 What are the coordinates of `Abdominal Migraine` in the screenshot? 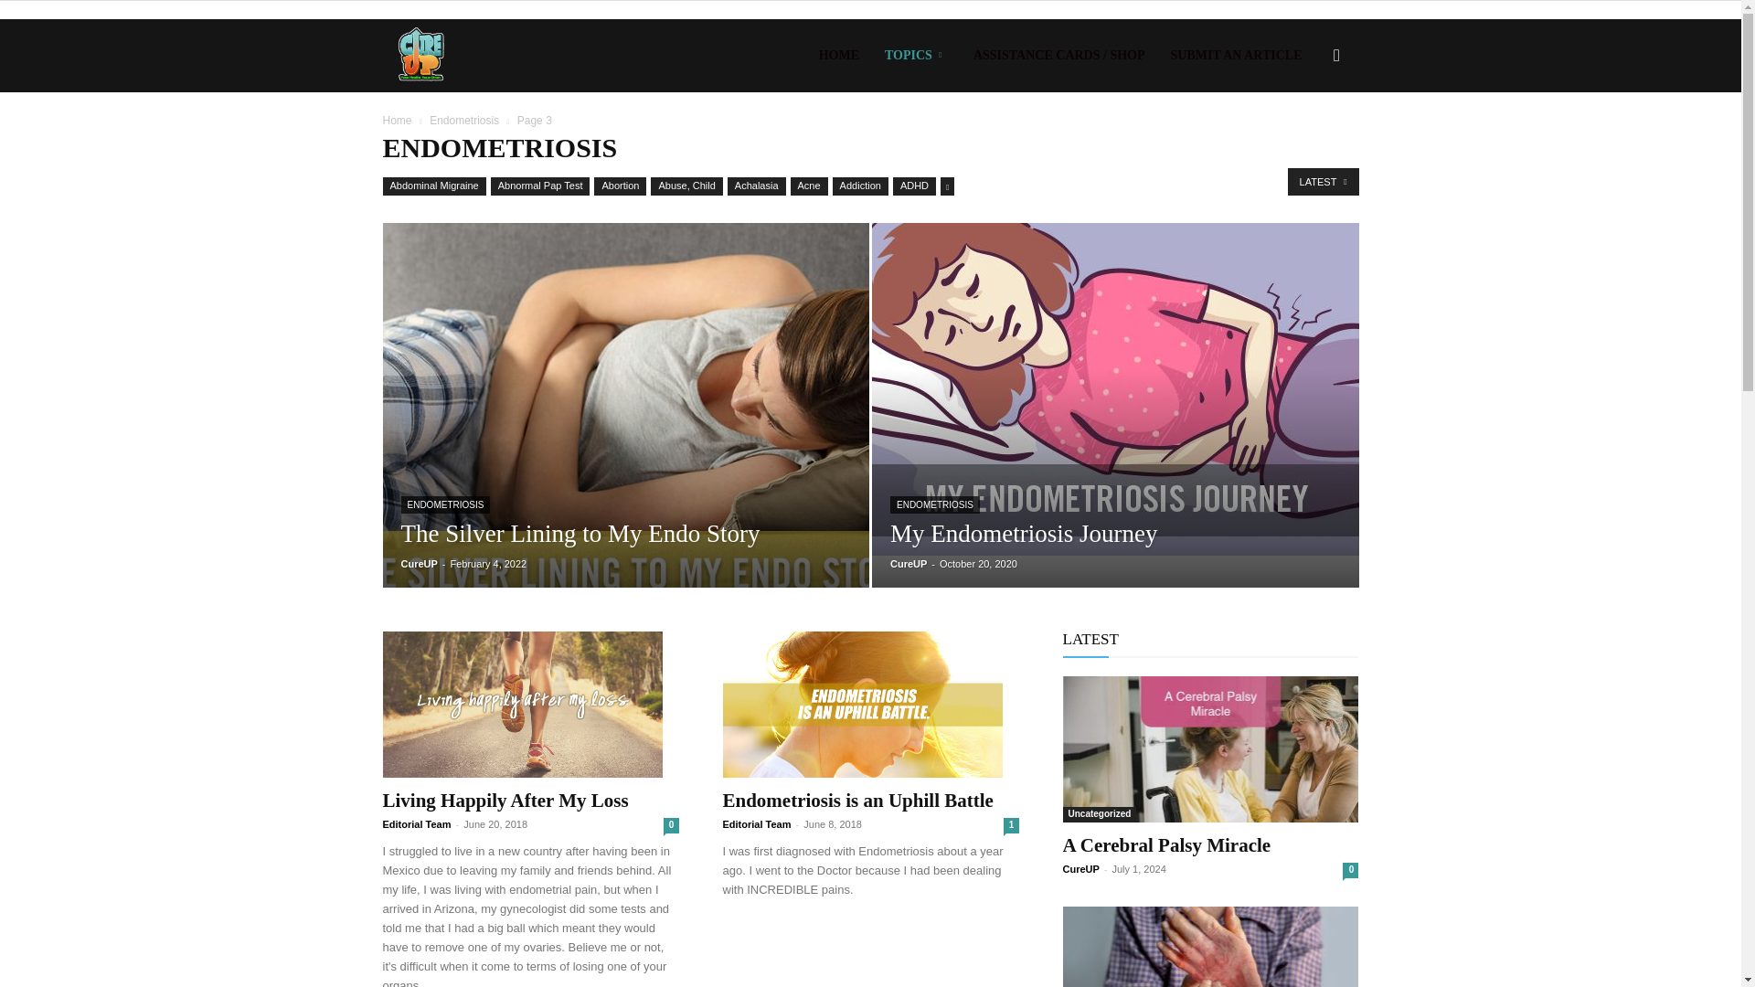 It's located at (433, 186).